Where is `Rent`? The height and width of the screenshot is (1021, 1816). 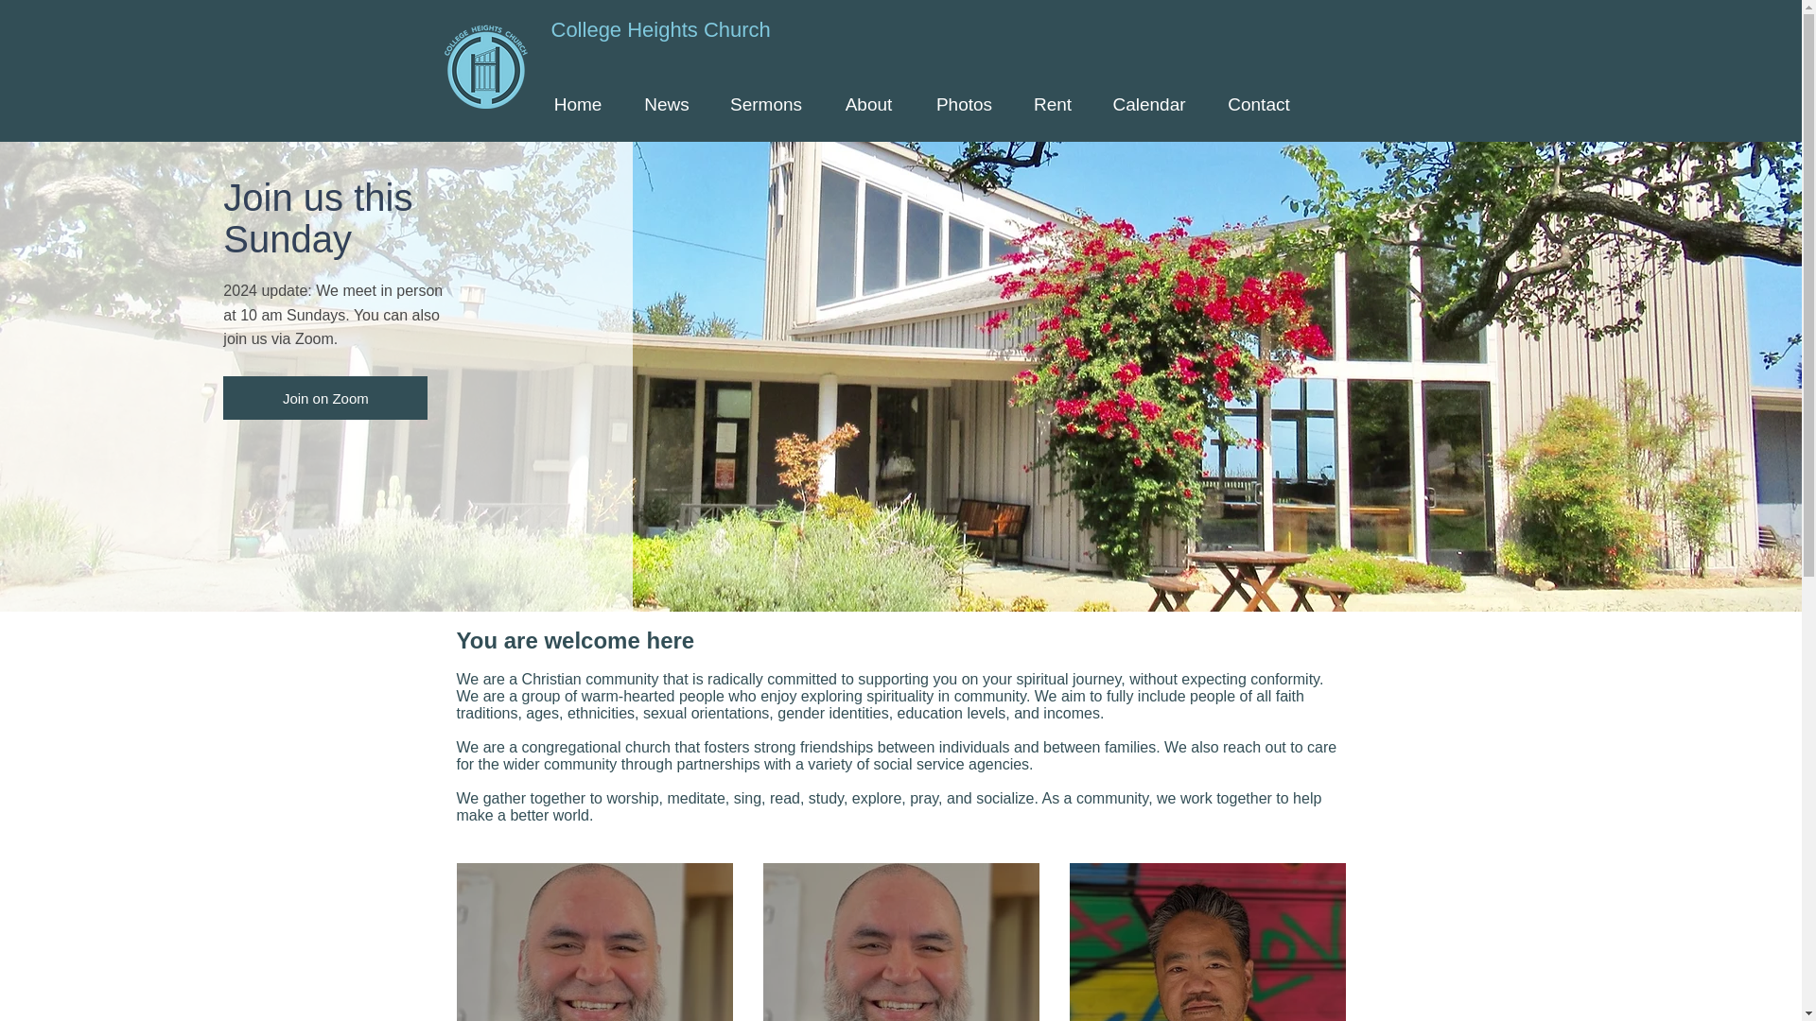 Rent is located at coordinates (1053, 104).